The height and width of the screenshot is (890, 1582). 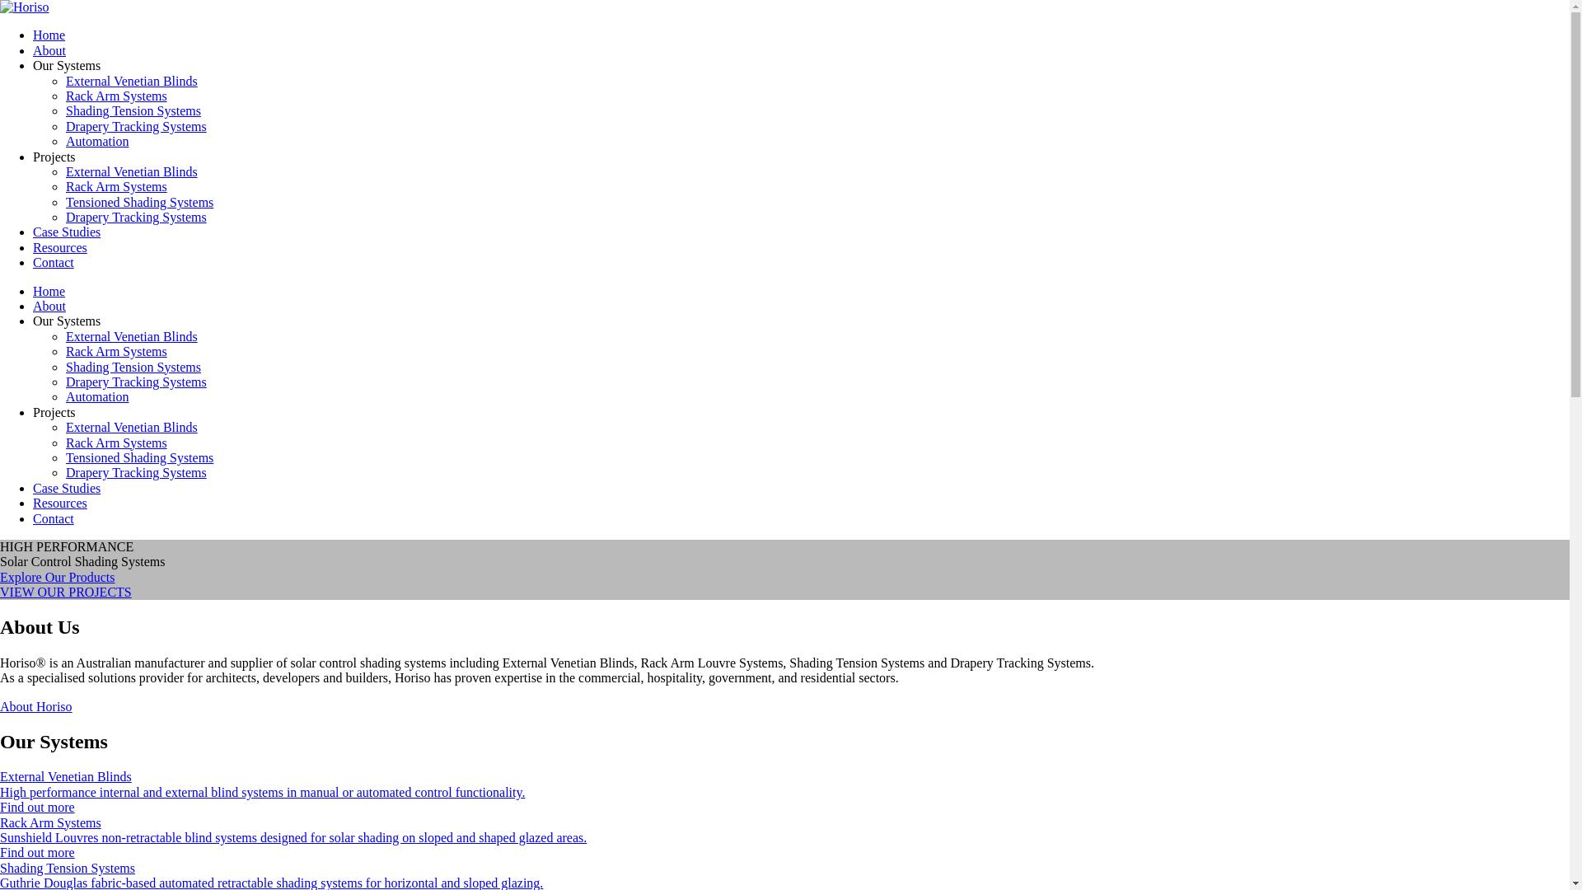 What do you see at coordinates (137, 218) in the screenshot?
I see `Drapery Tracking Systems` at bounding box center [137, 218].